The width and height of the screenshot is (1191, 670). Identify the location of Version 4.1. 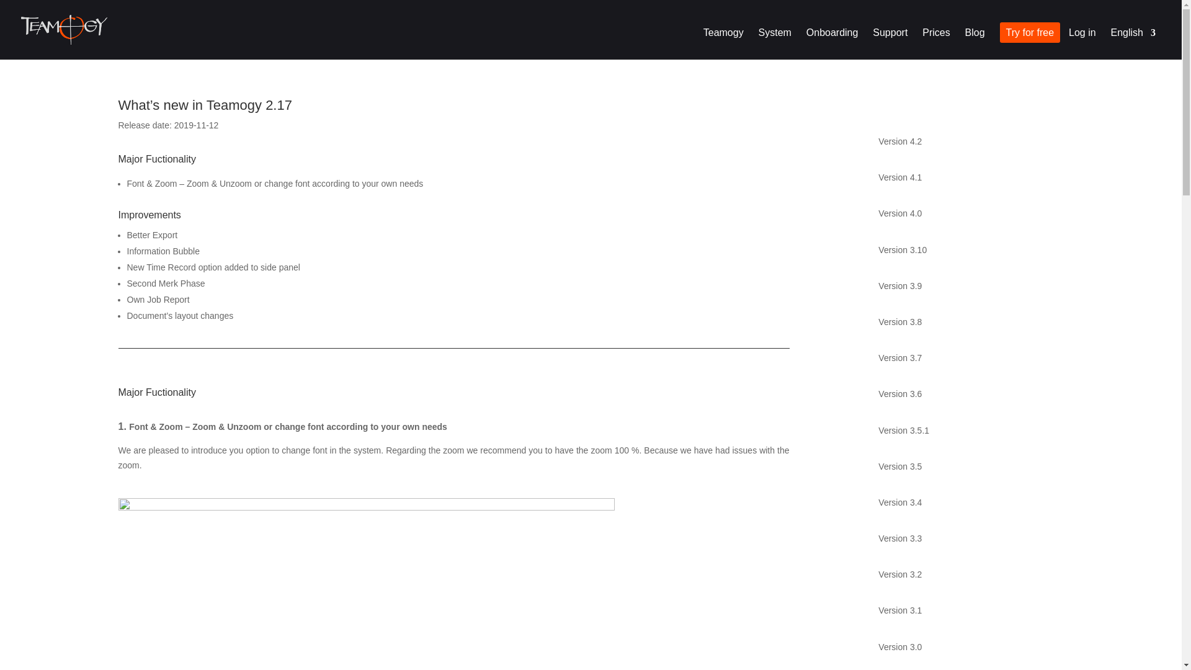
(964, 177).